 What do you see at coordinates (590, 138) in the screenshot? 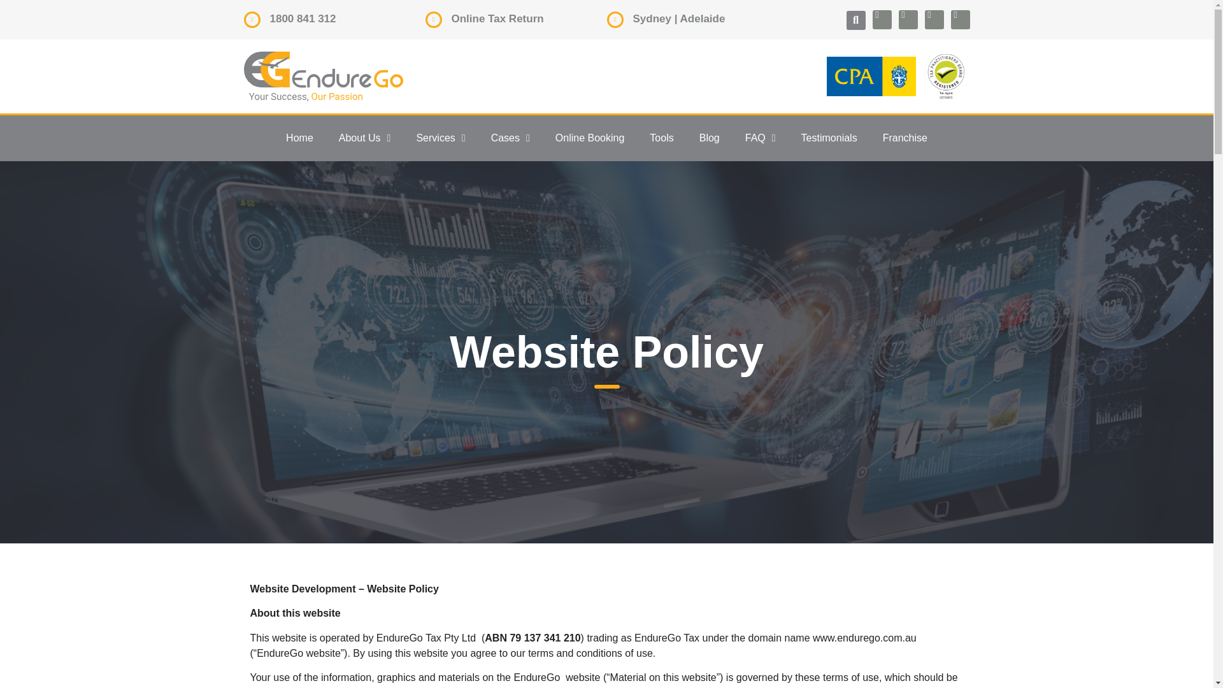
I see `Online Booking` at bounding box center [590, 138].